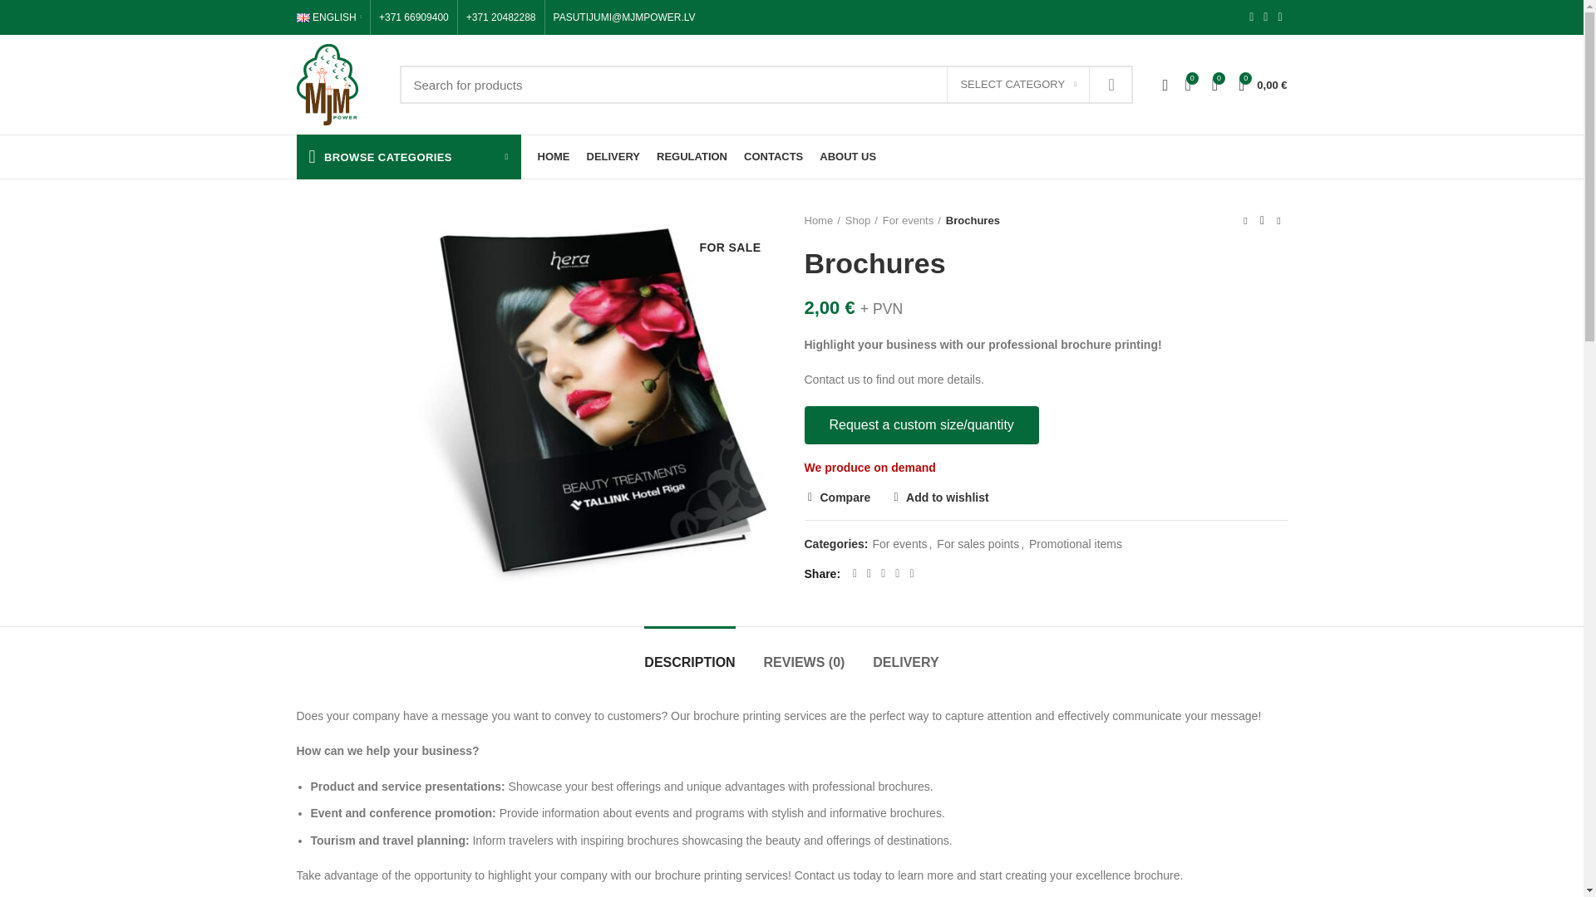  What do you see at coordinates (1111, 85) in the screenshot?
I see `SEARCH` at bounding box center [1111, 85].